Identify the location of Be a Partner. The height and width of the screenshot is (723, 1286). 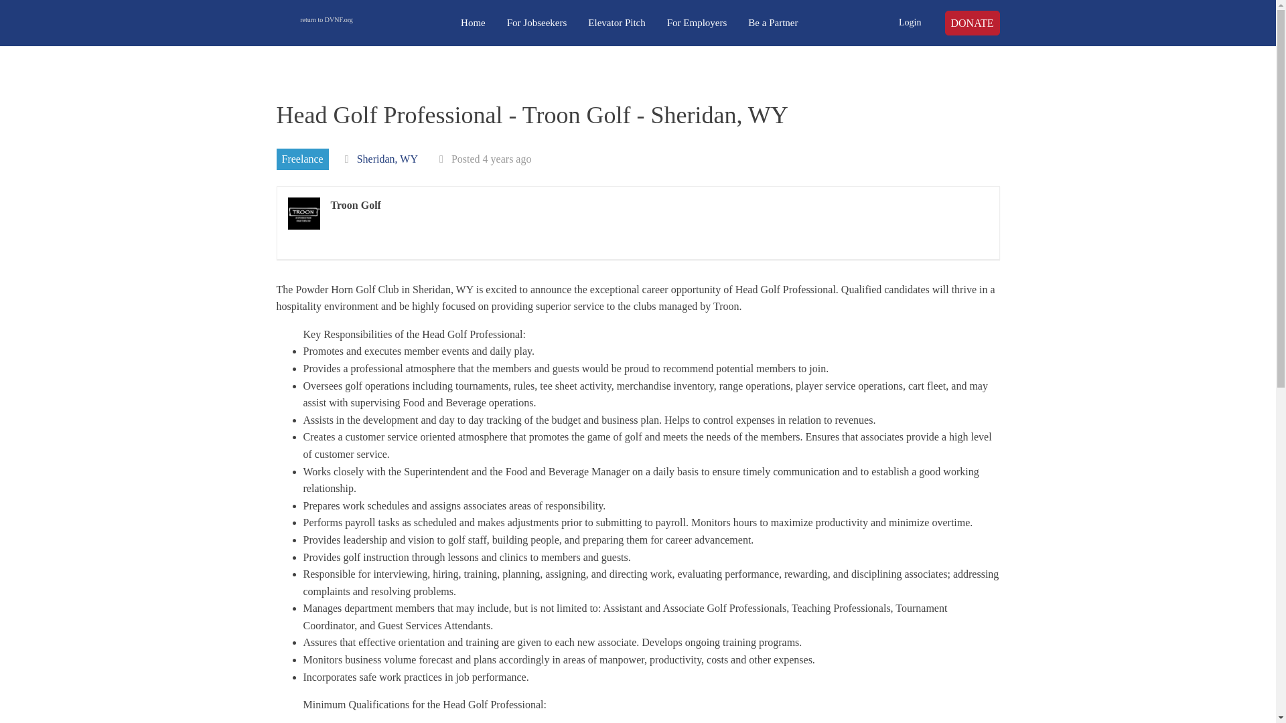
(773, 23).